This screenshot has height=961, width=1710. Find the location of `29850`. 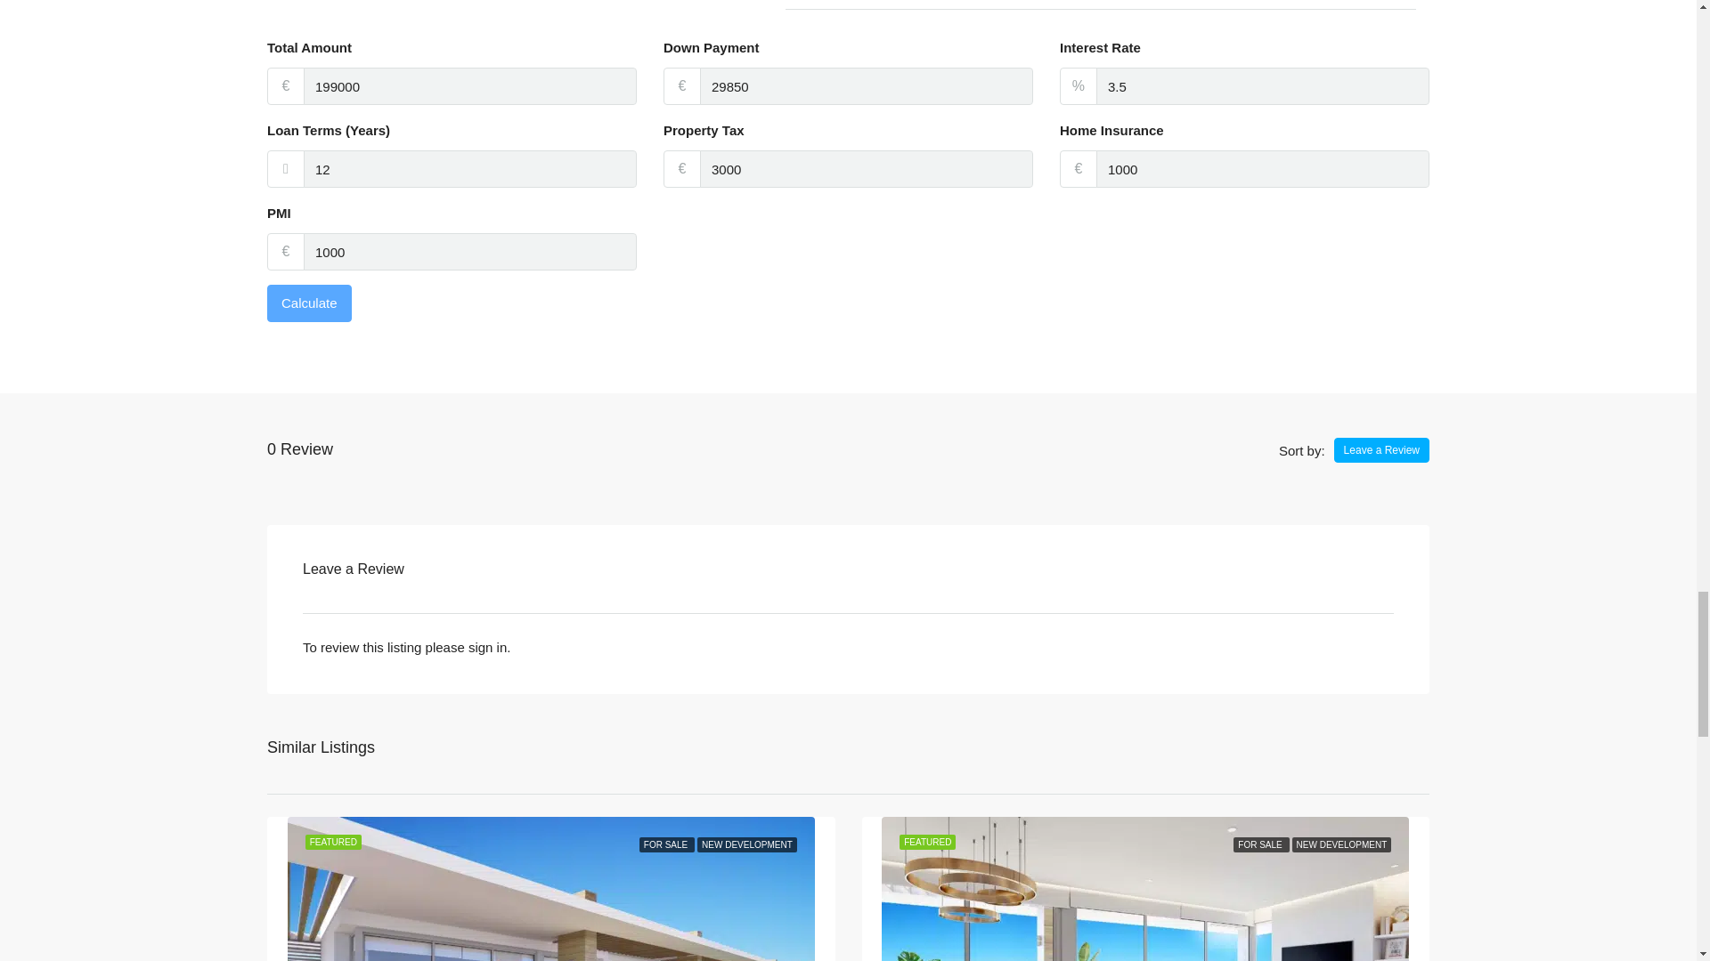

29850 is located at coordinates (866, 85).